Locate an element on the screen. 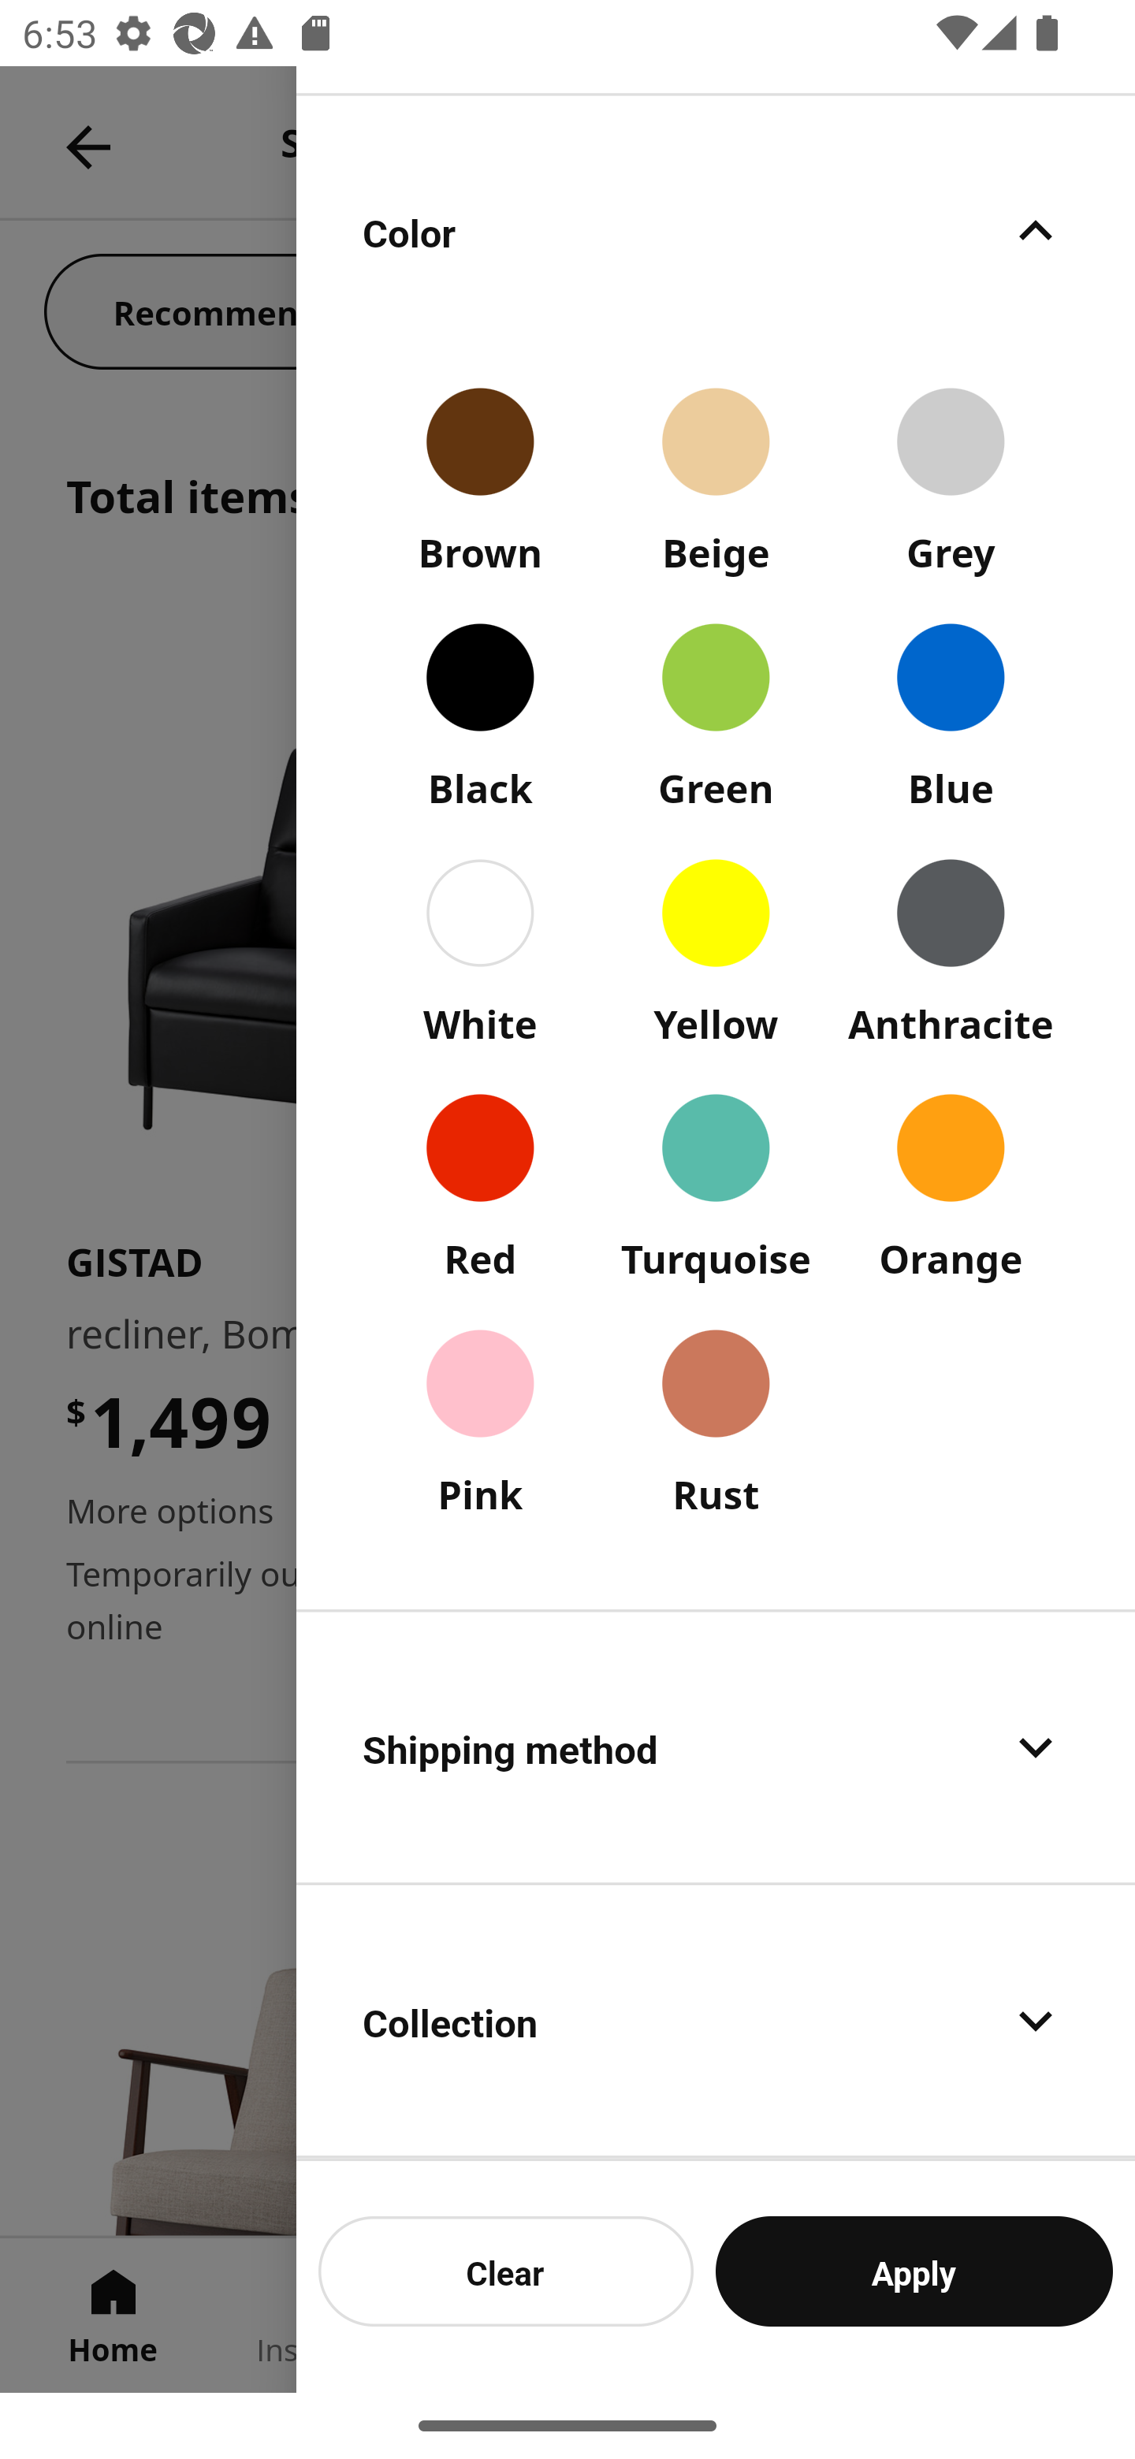  Shipping method is located at coordinates (716, 1747).